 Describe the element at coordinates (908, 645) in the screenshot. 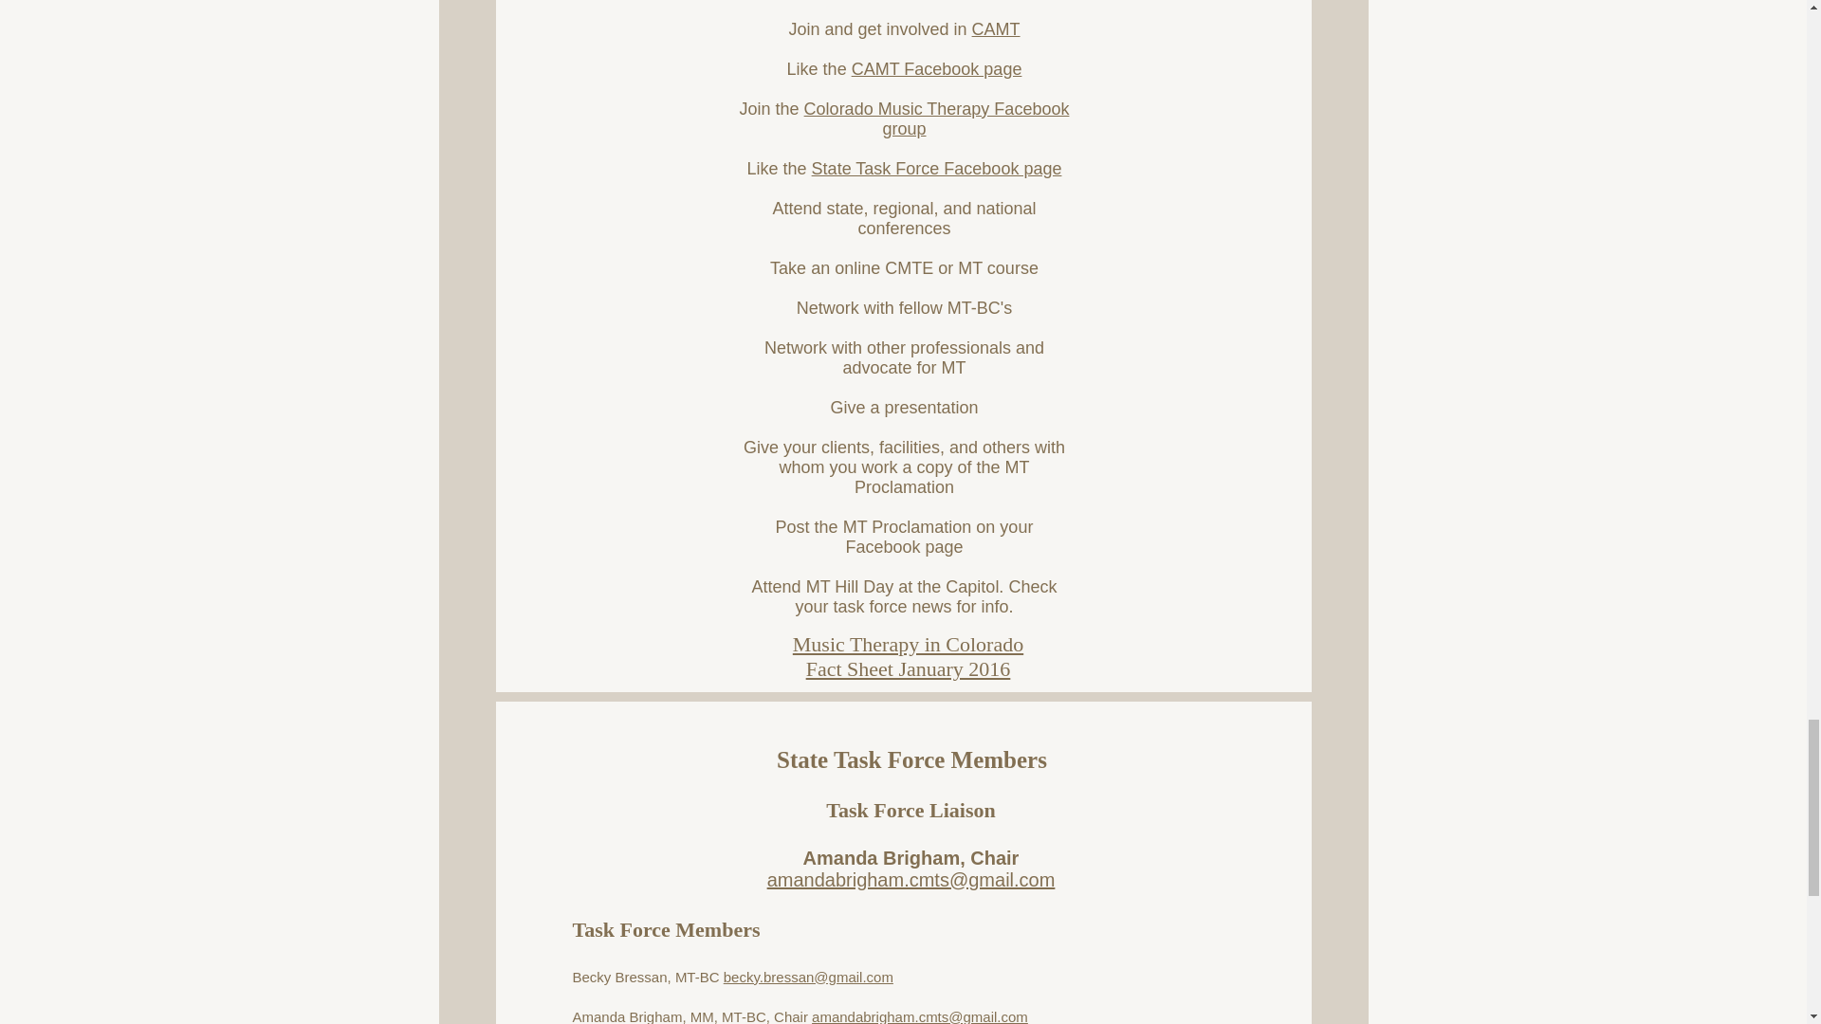

I see `Music Therapy in Colorado` at that location.